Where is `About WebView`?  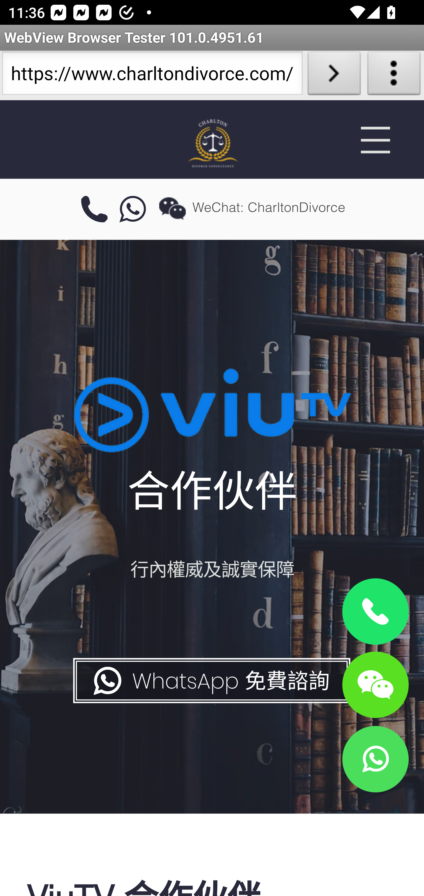 About WebView is located at coordinates (394, 75).